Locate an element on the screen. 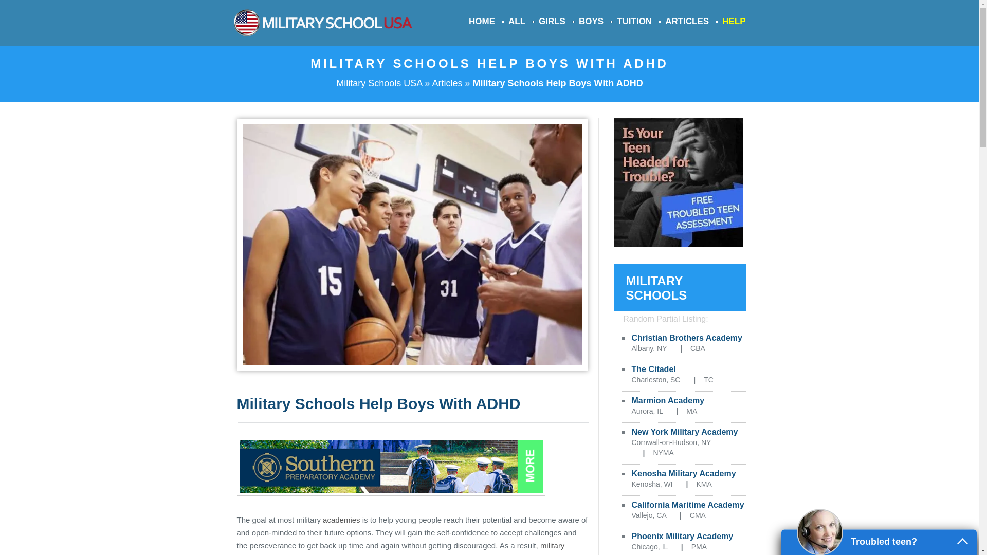 This screenshot has height=555, width=987. The Citadel is located at coordinates (653, 369).